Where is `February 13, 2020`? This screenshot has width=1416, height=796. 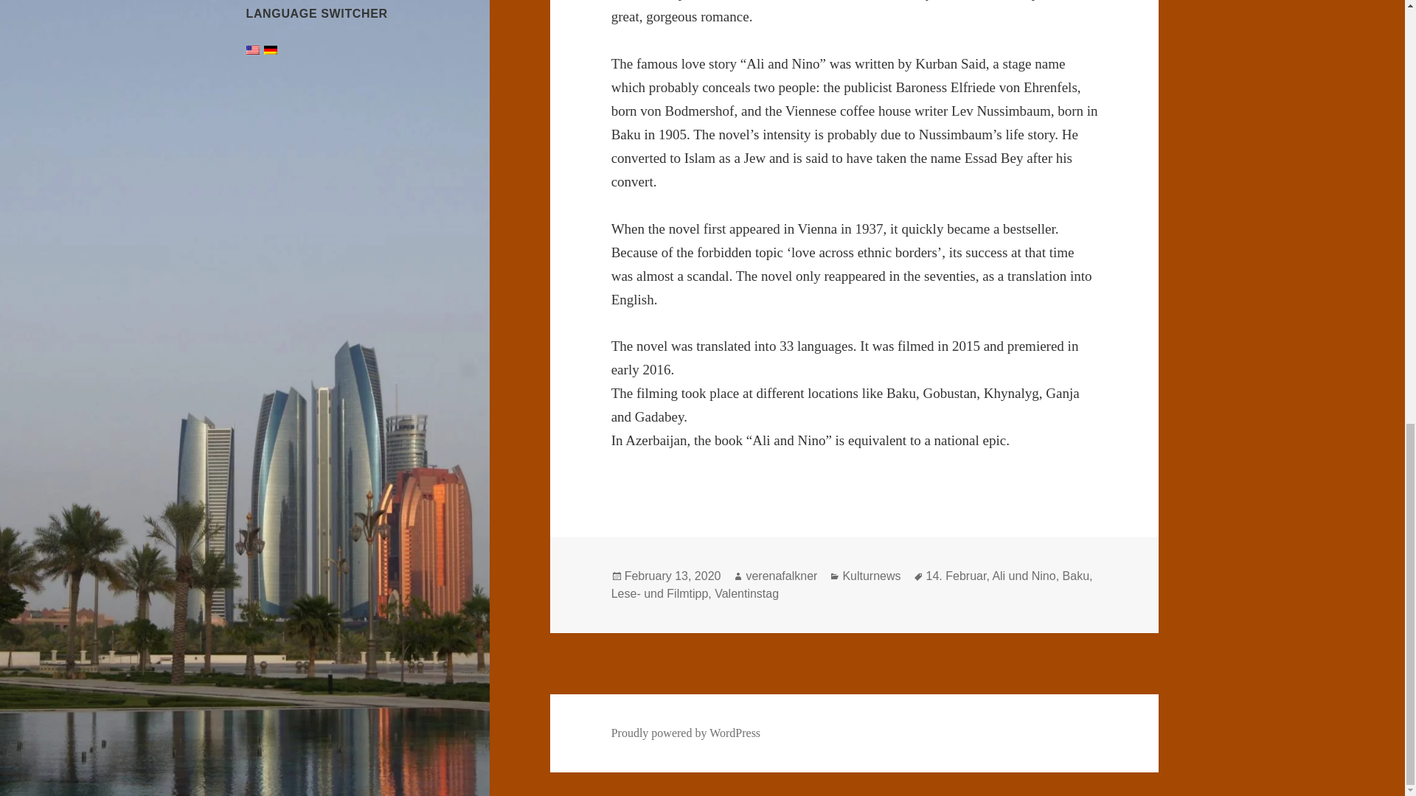
February 13, 2020 is located at coordinates (673, 576).